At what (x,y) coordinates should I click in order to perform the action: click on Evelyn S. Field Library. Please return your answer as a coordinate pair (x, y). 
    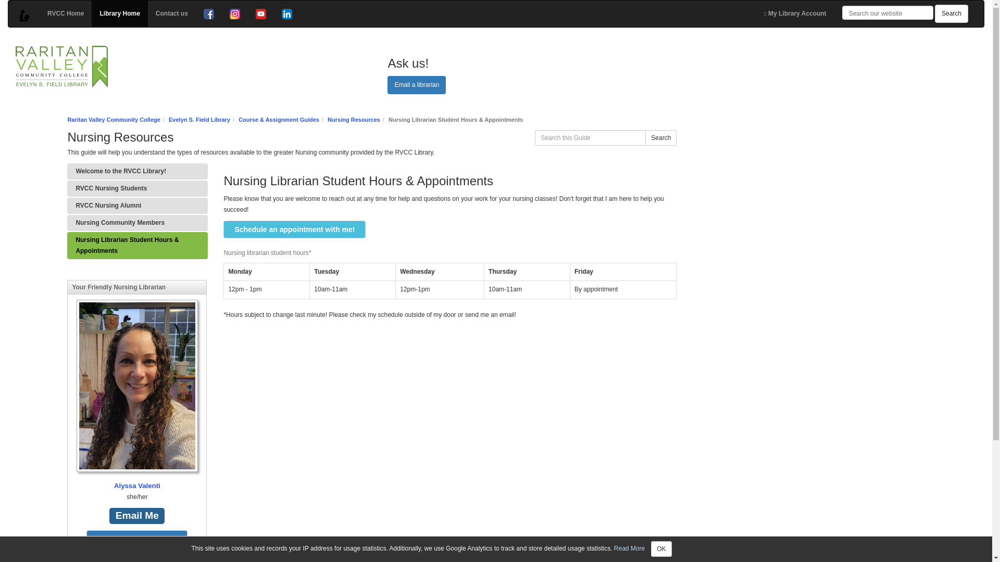
    Looking at the image, I should click on (199, 120).